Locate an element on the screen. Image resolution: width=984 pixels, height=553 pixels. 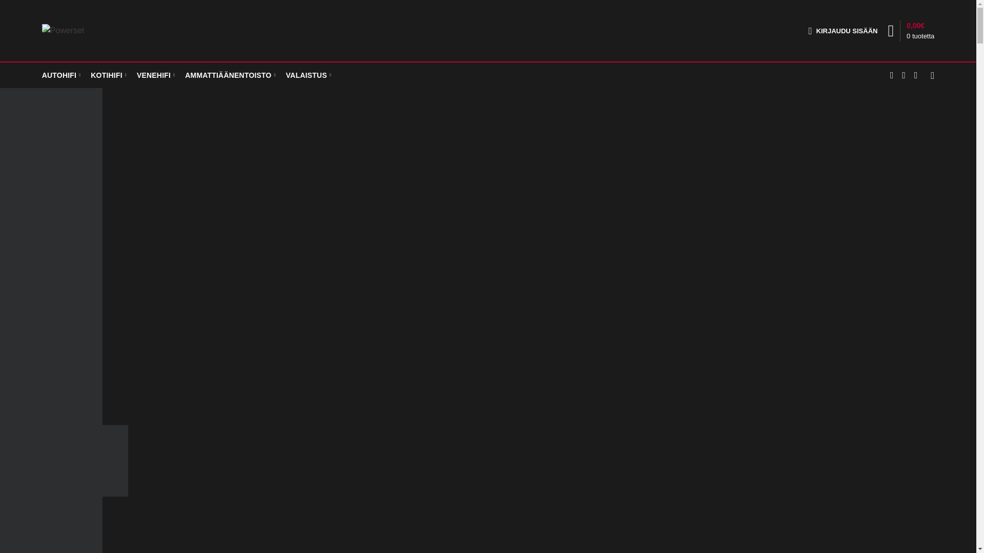
AUTOHIFI is located at coordinates (61, 75).